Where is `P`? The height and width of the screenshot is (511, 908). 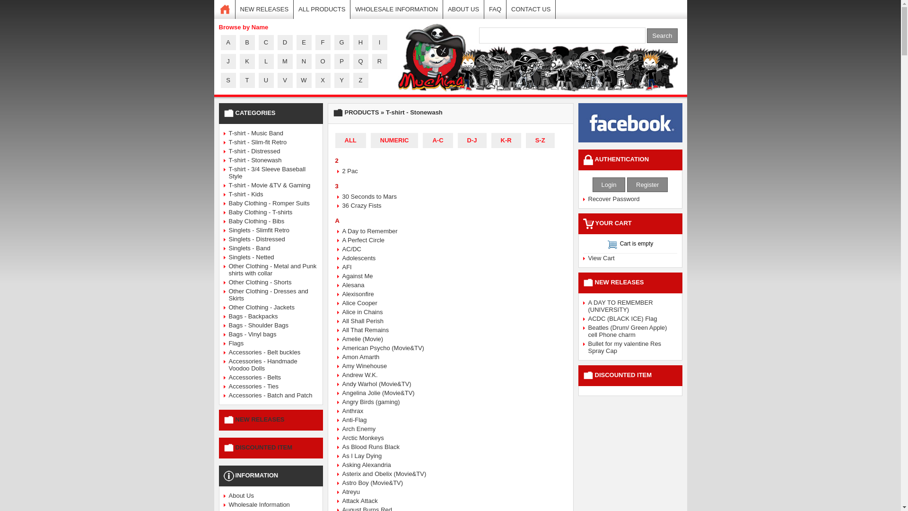
P is located at coordinates (341, 62).